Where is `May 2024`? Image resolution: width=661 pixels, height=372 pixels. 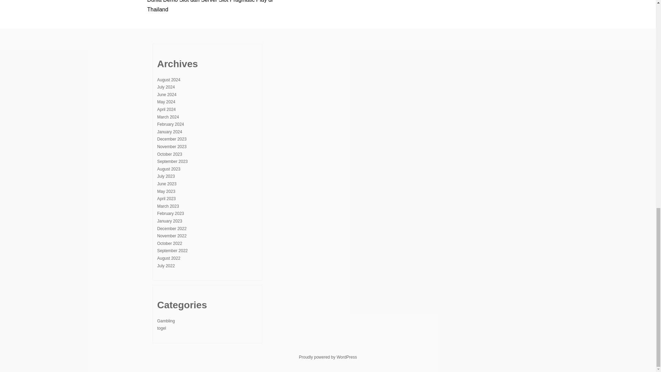
May 2024 is located at coordinates (166, 102).